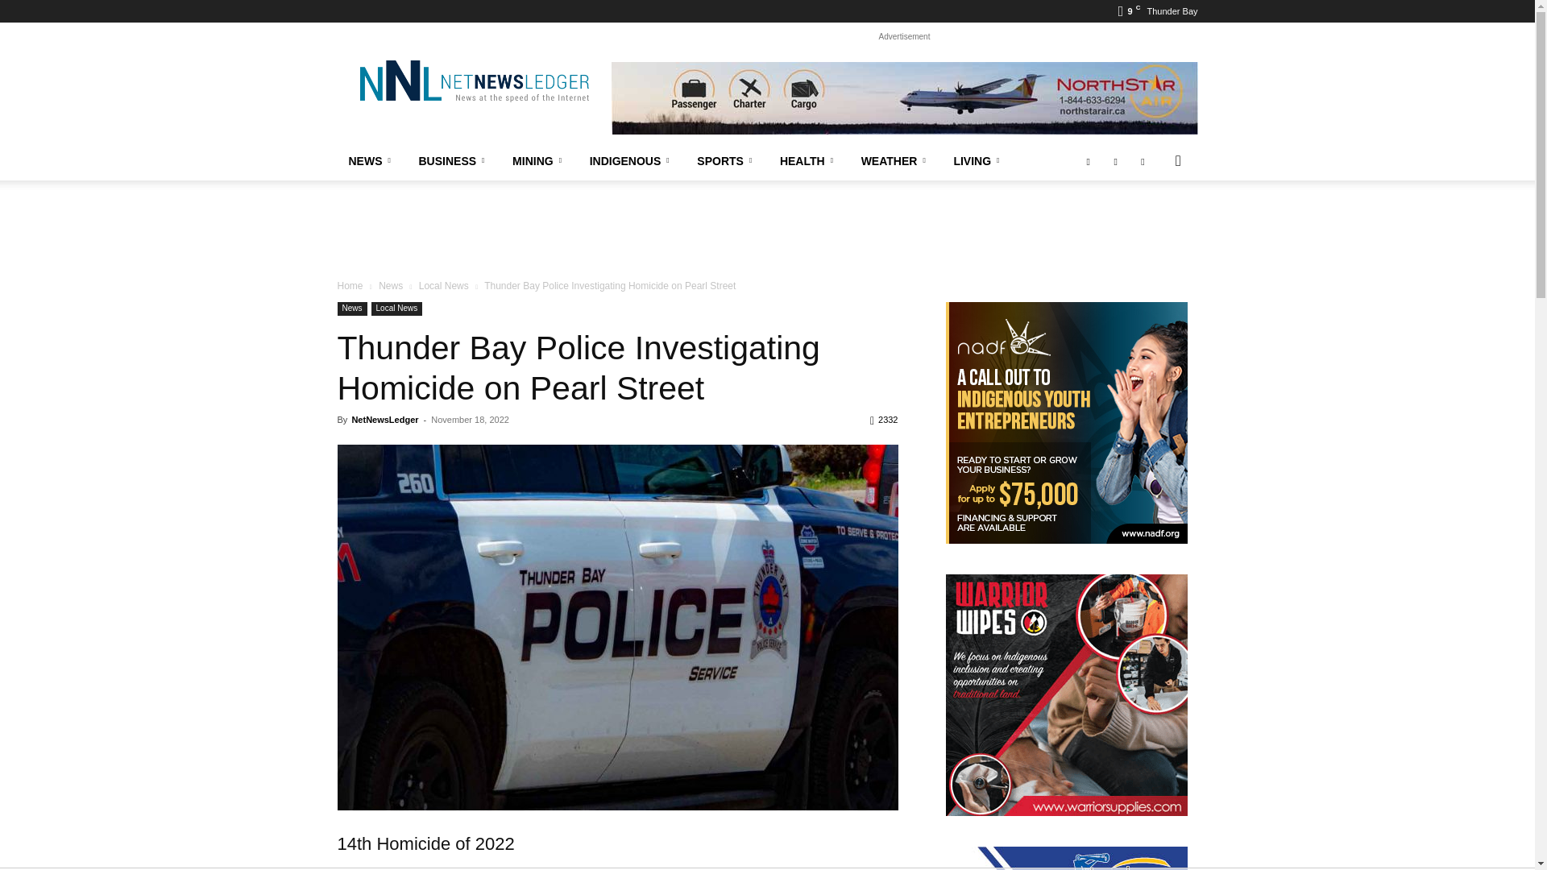 Image resolution: width=1547 pixels, height=870 pixels. Describe the element at coordinates (390, 285) in the screenshot. I see `View all posts in News` at that location.